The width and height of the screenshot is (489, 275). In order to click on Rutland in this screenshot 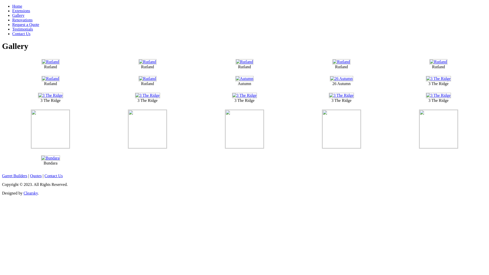, I will do `click(341, 62)`.